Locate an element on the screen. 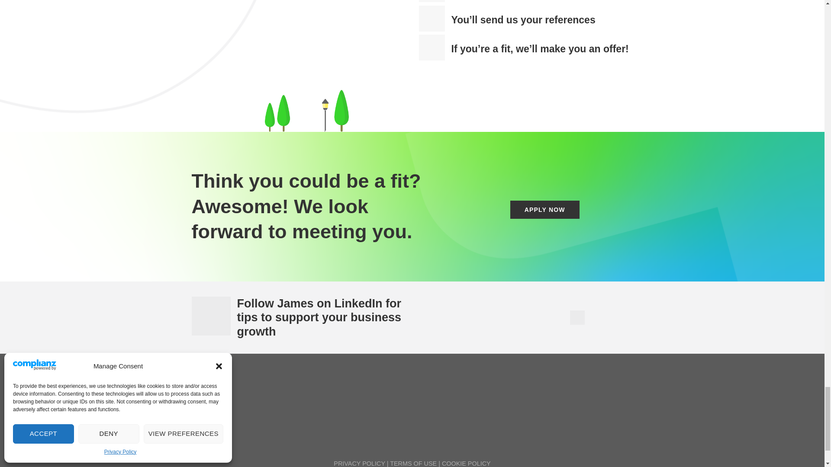 The image size is (831, 467). TERMS OF USE is located at coordinates (413, 464).